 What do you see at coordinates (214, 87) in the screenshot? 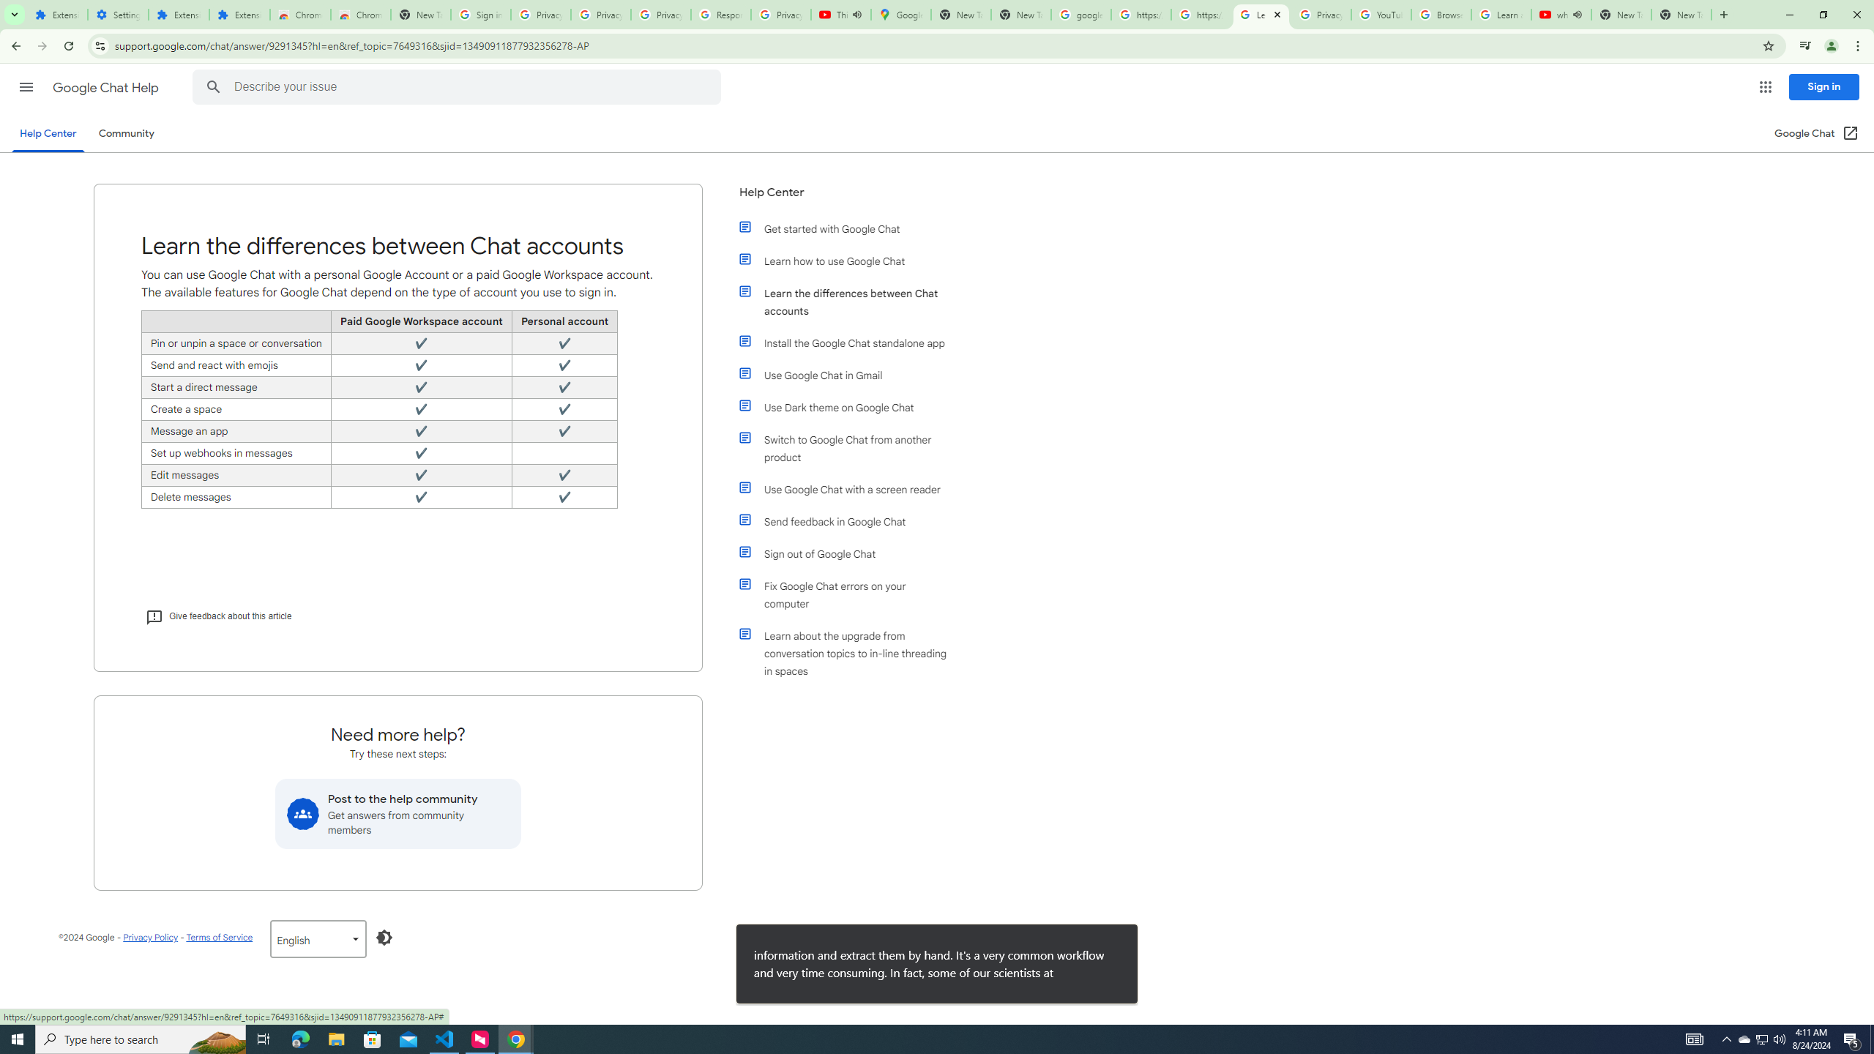
I see `Search Help Center` at bounding box center [214, 87].